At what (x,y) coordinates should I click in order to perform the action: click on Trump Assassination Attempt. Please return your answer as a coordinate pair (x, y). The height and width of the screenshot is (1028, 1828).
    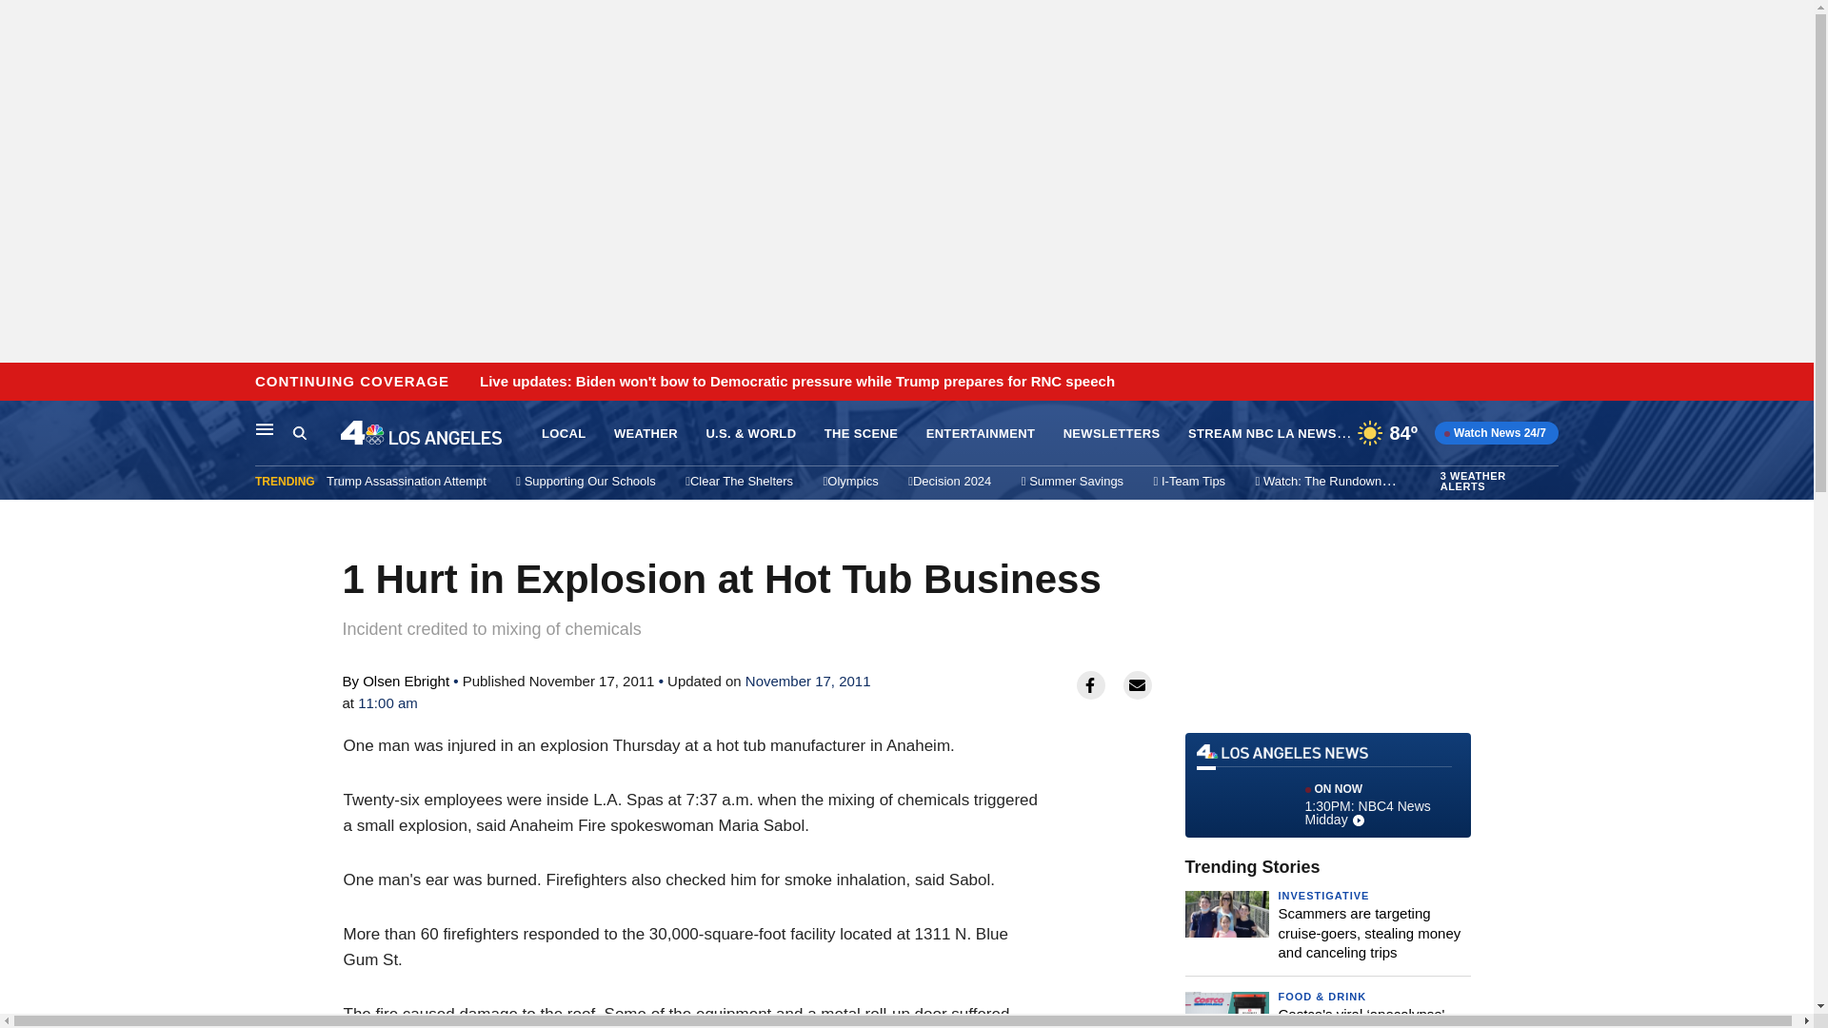
    Looking at the image, I should click on (406, 481).